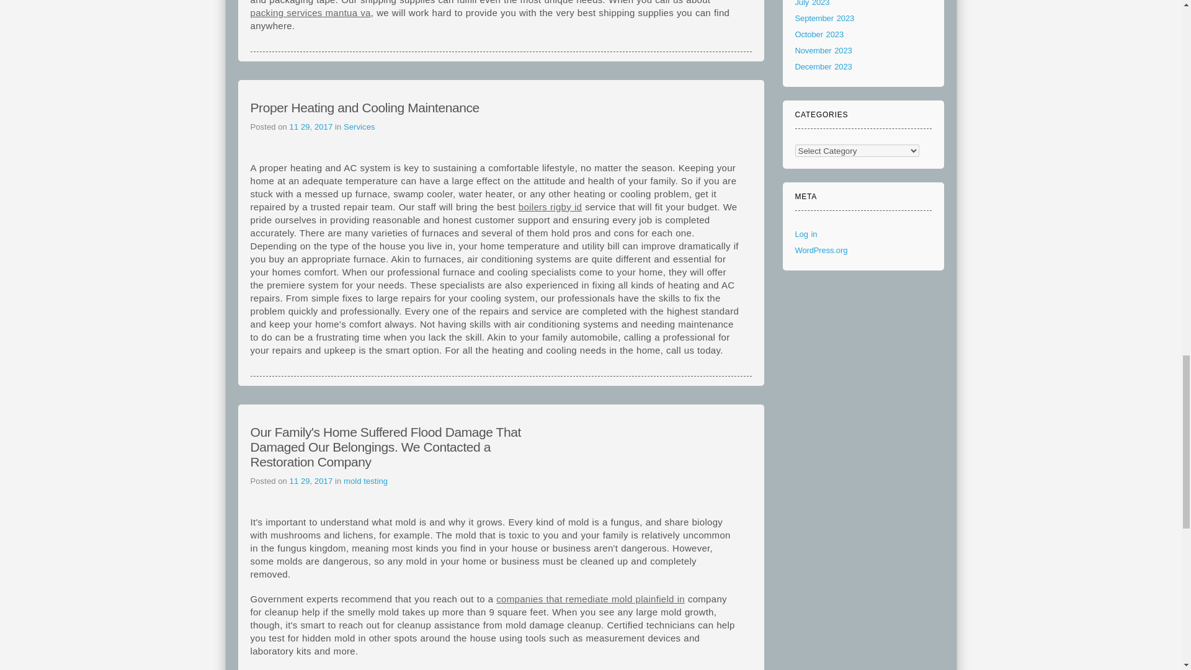  What do you see at coordinates (359, 127) in the screenshot?
I see `Services` at bounding box center [359, 127].